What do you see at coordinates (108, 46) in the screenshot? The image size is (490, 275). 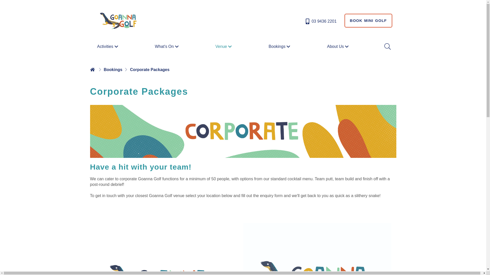 I see `Activities` at bounding box center [108, 46].